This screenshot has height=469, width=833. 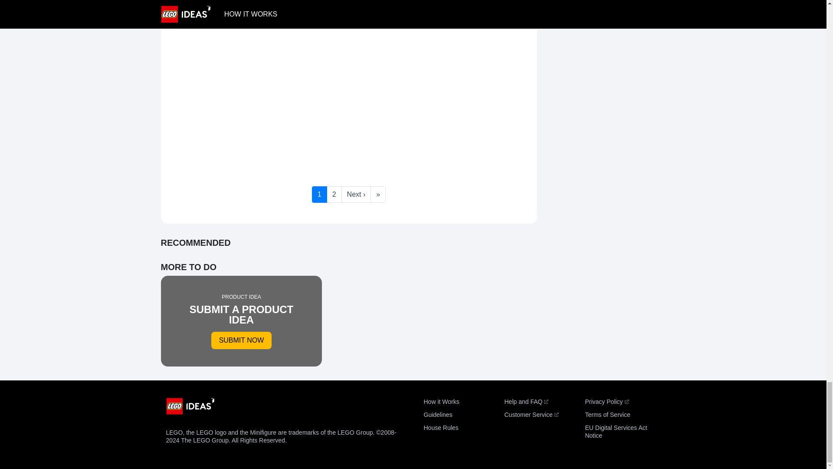 What do you see at coordinates (437, 415) in the screenshot?
I see `Guidelines` at bounding box center [437, 415].